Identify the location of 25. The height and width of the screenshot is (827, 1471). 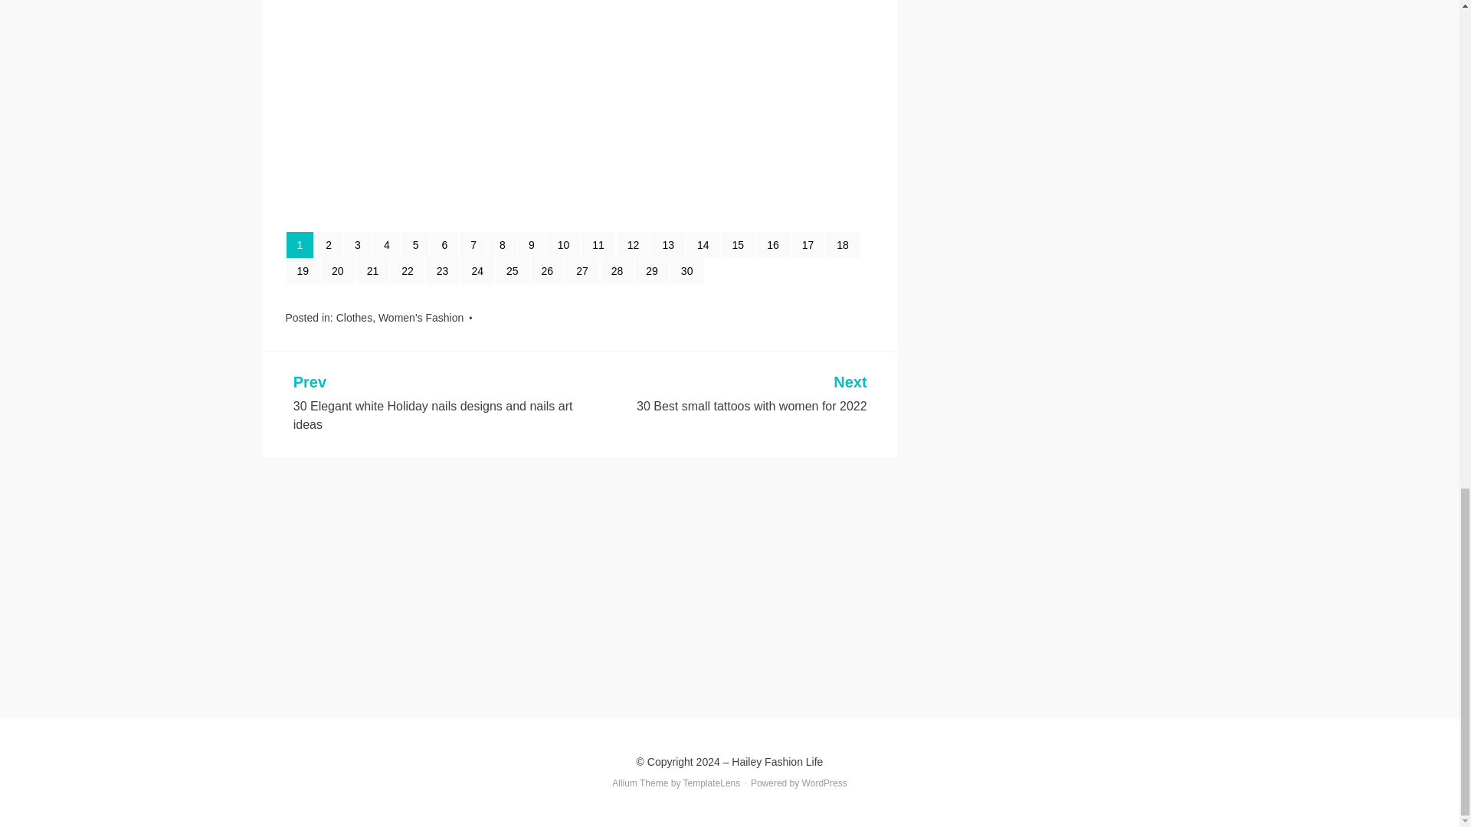
(513, 271).